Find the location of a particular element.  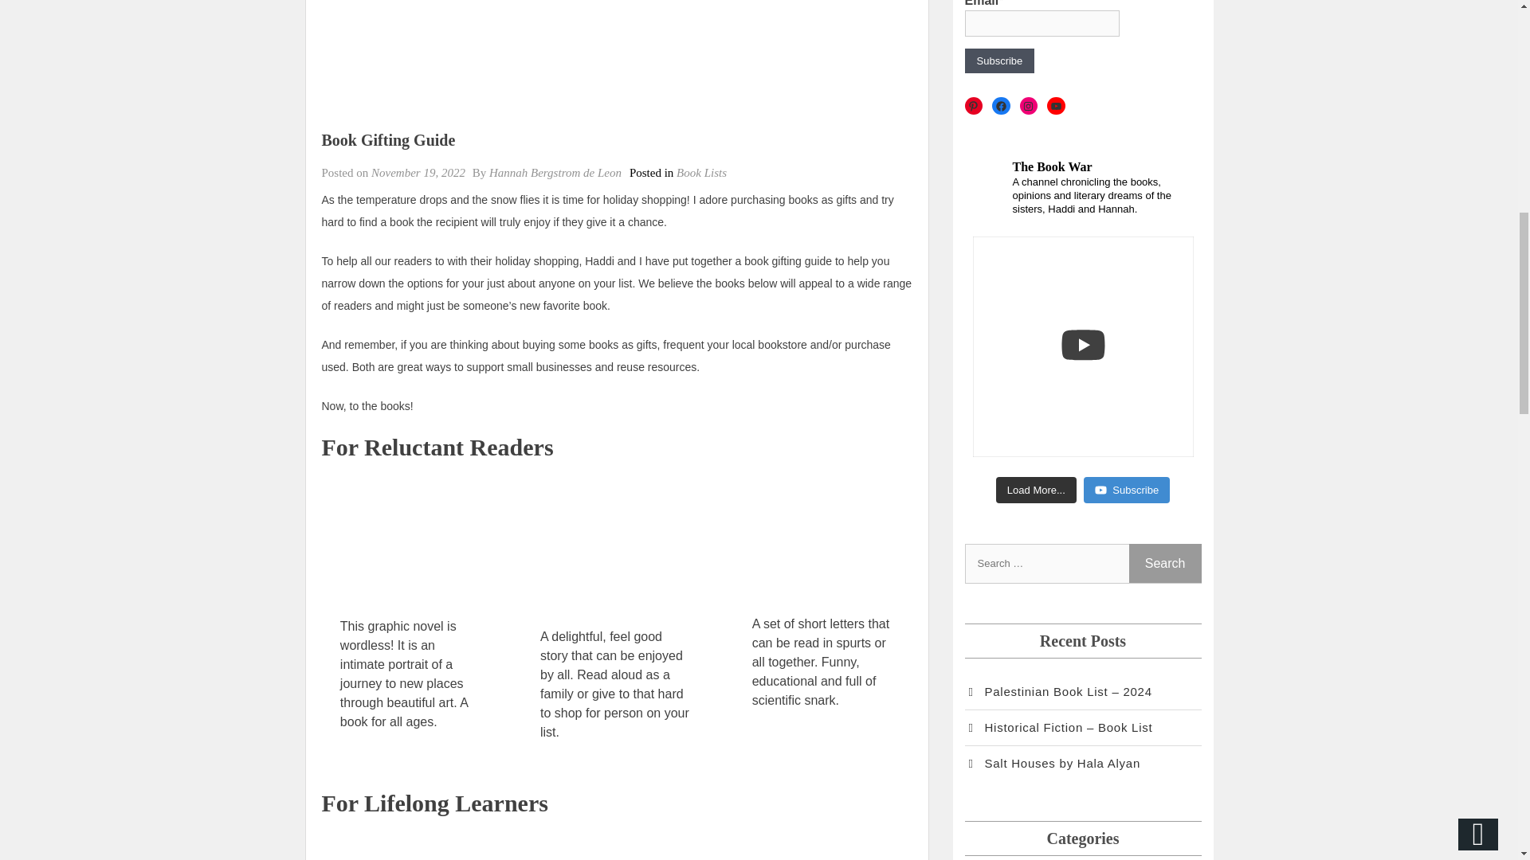

search is located at coordinates (1165, 563).